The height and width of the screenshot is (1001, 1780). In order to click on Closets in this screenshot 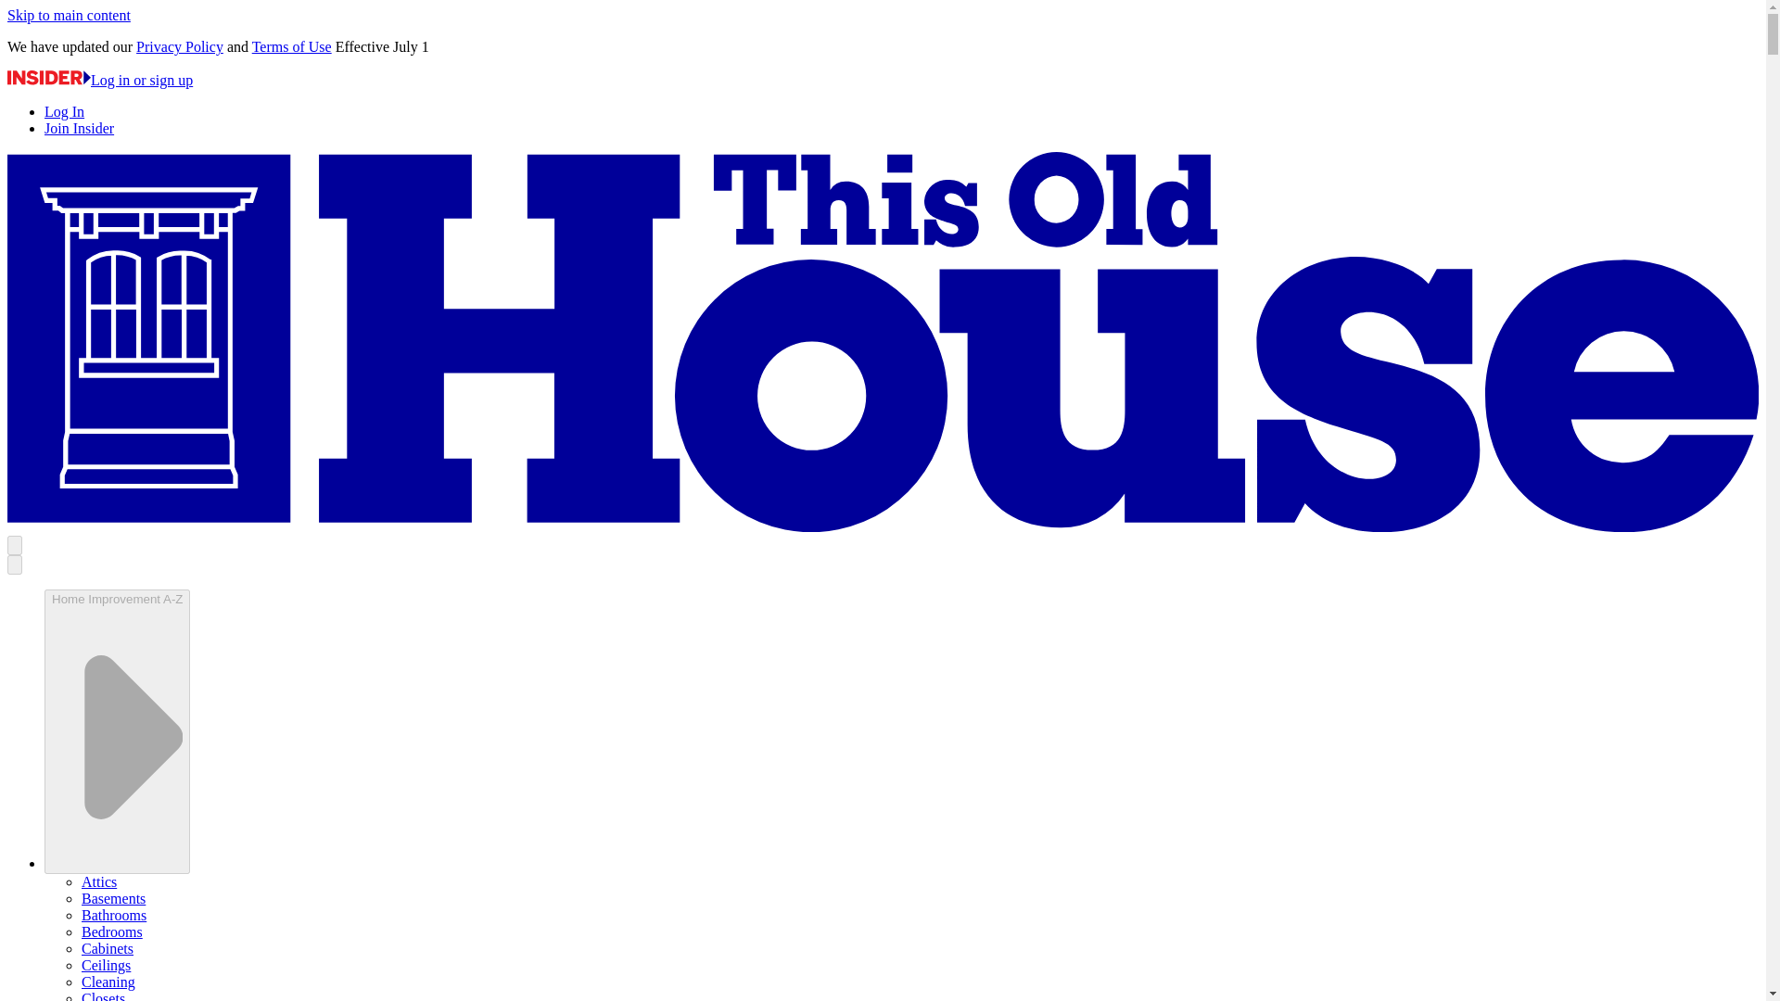, I will do `click(103, 995)`.